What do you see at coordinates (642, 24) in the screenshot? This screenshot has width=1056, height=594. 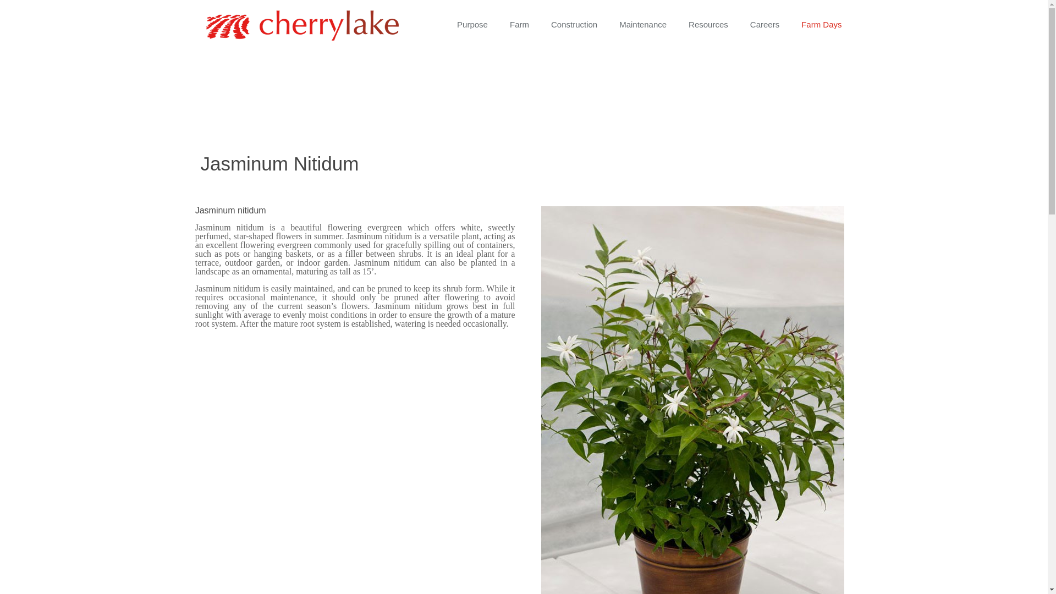 I see `Maintenance` at bounding box center [642, 24].